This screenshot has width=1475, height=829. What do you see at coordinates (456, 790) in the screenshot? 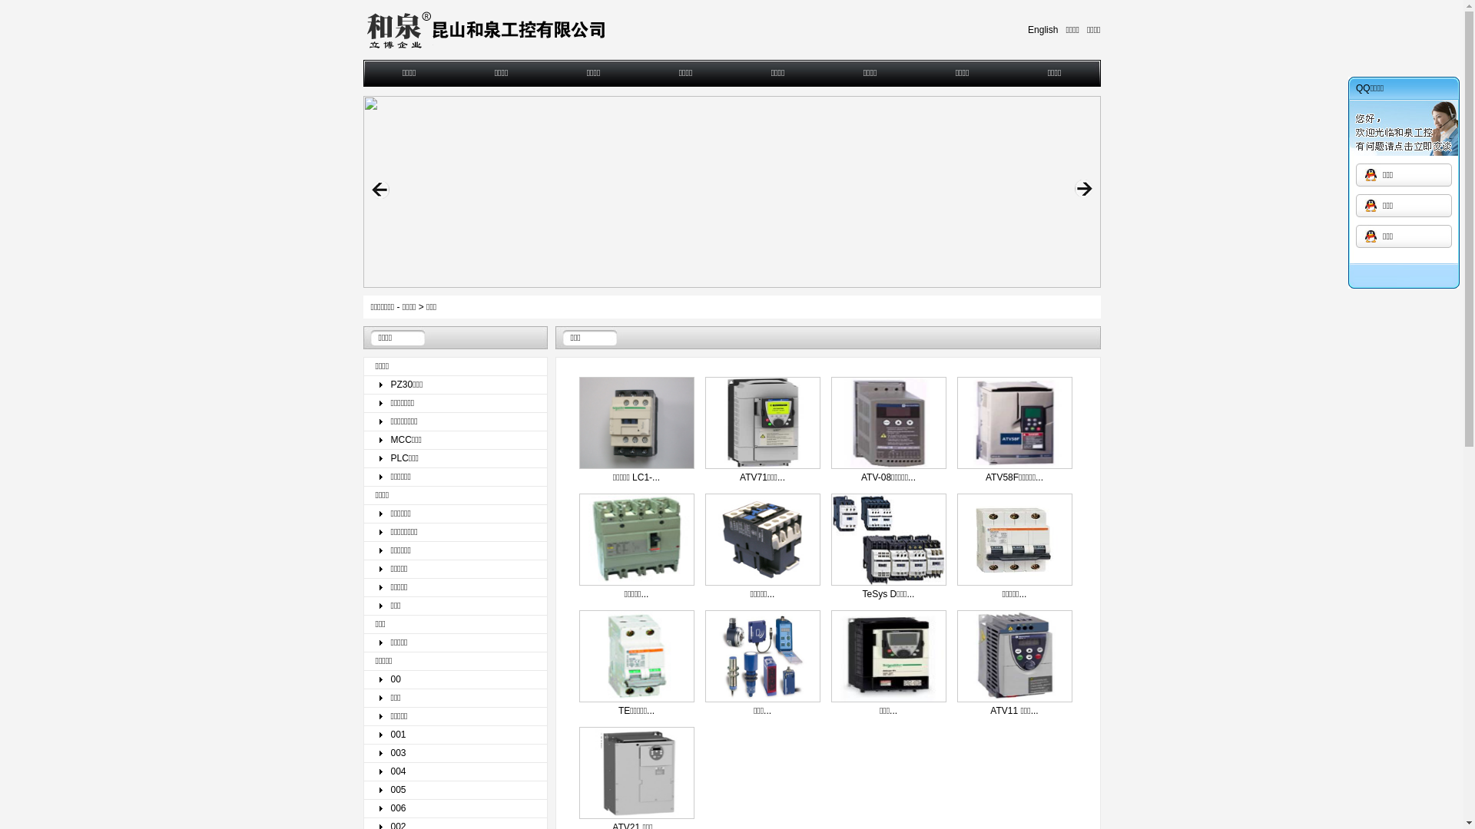
I see `005` at bounding box center [456, 790].